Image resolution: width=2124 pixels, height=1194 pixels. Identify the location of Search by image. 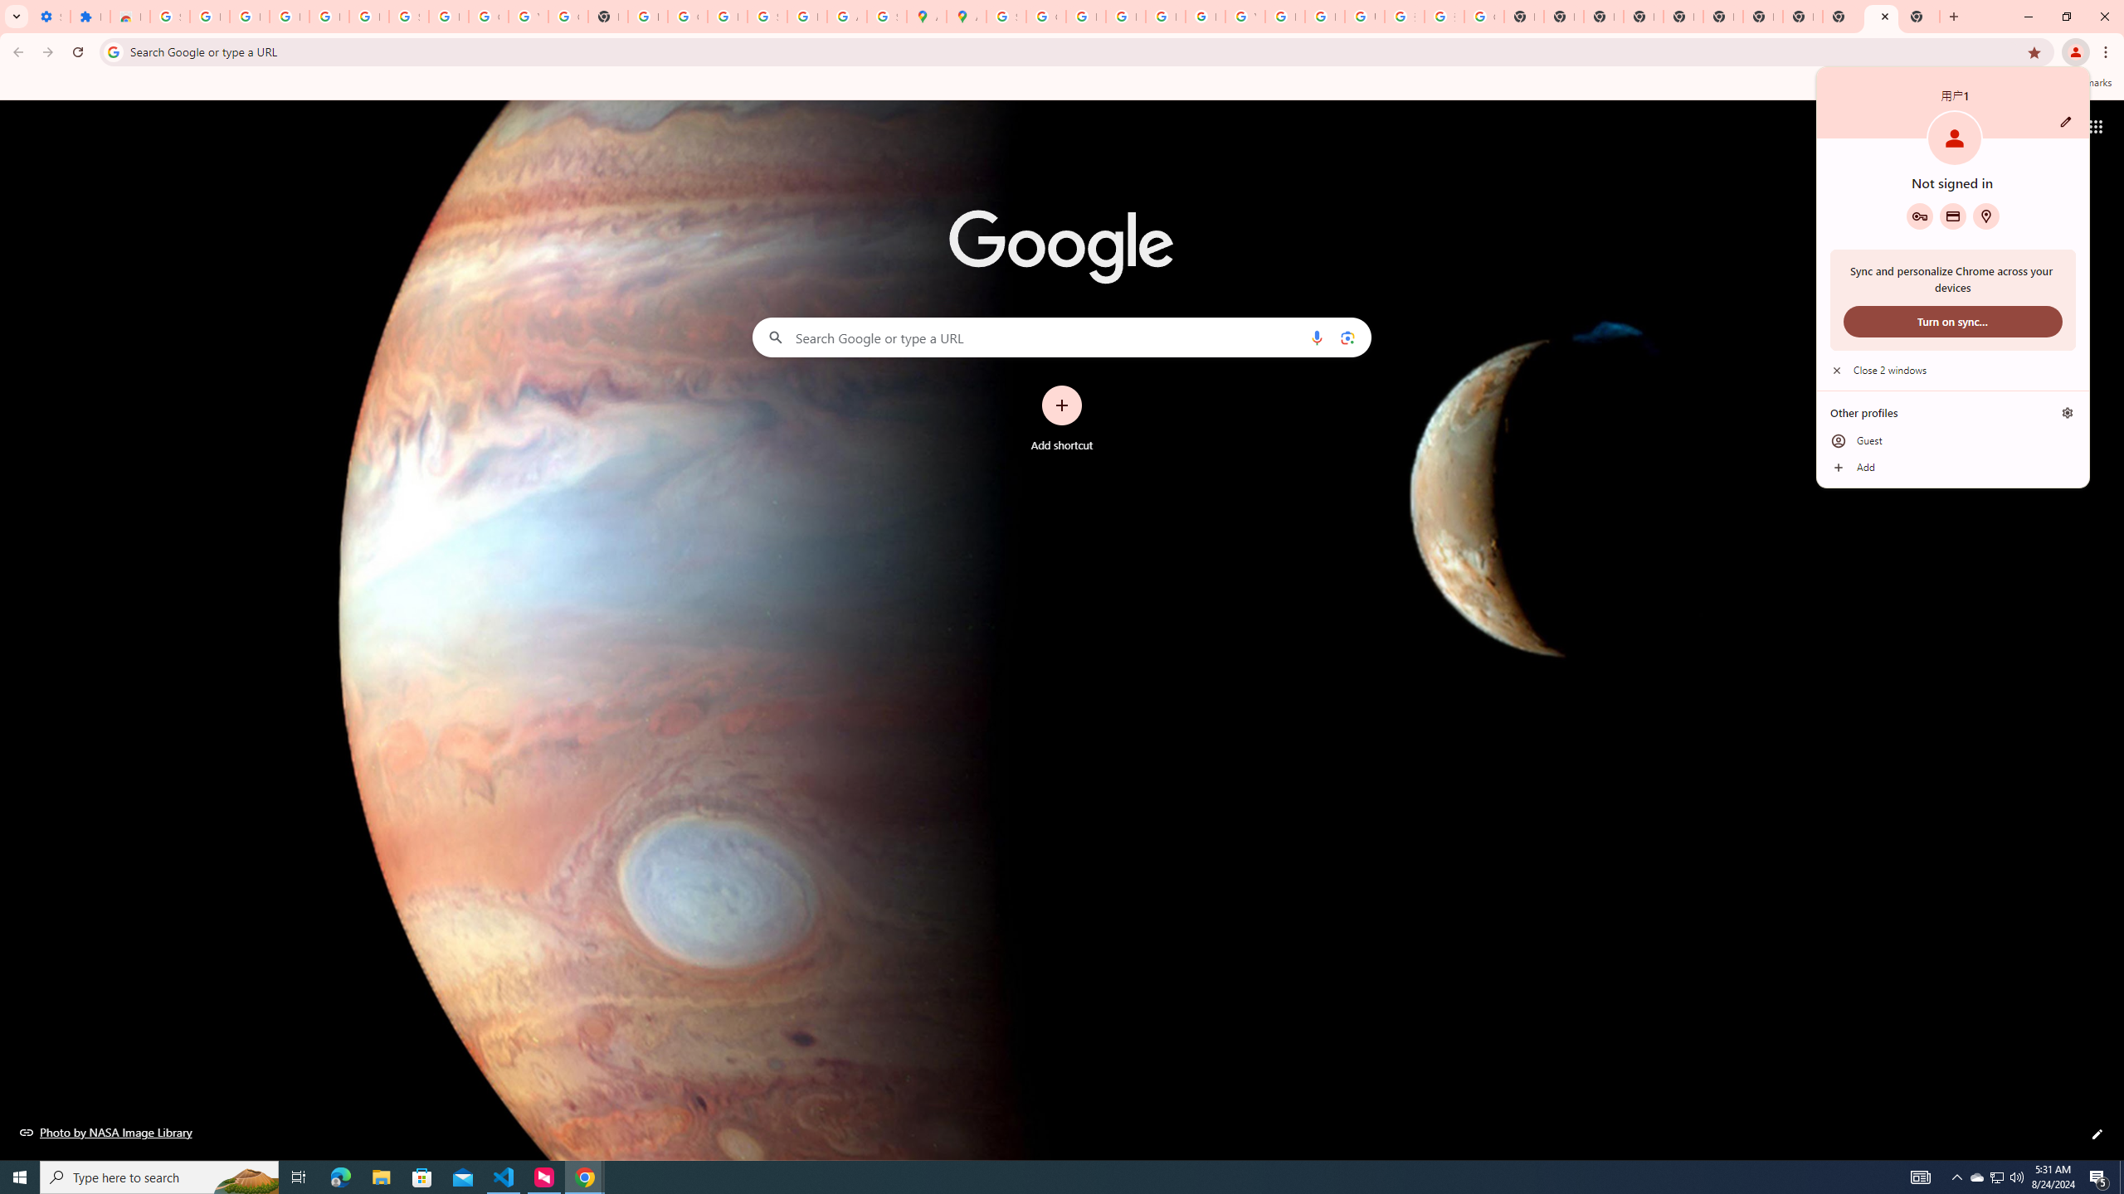
(1346, 337).